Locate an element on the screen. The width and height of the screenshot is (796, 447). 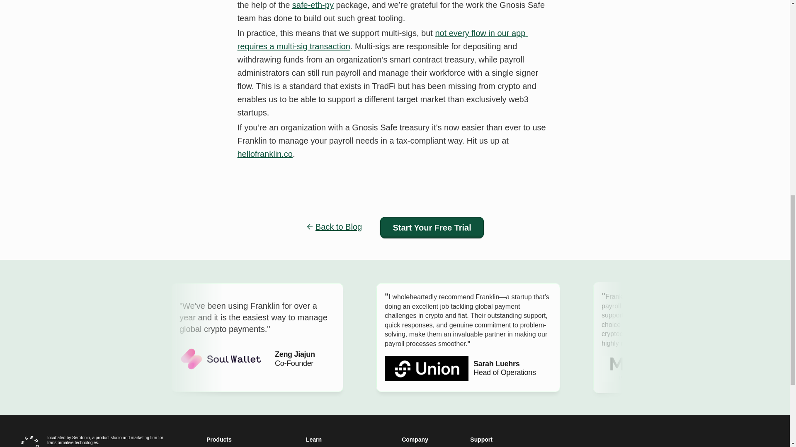
Back to Blog is located at coordinates (338, 227).